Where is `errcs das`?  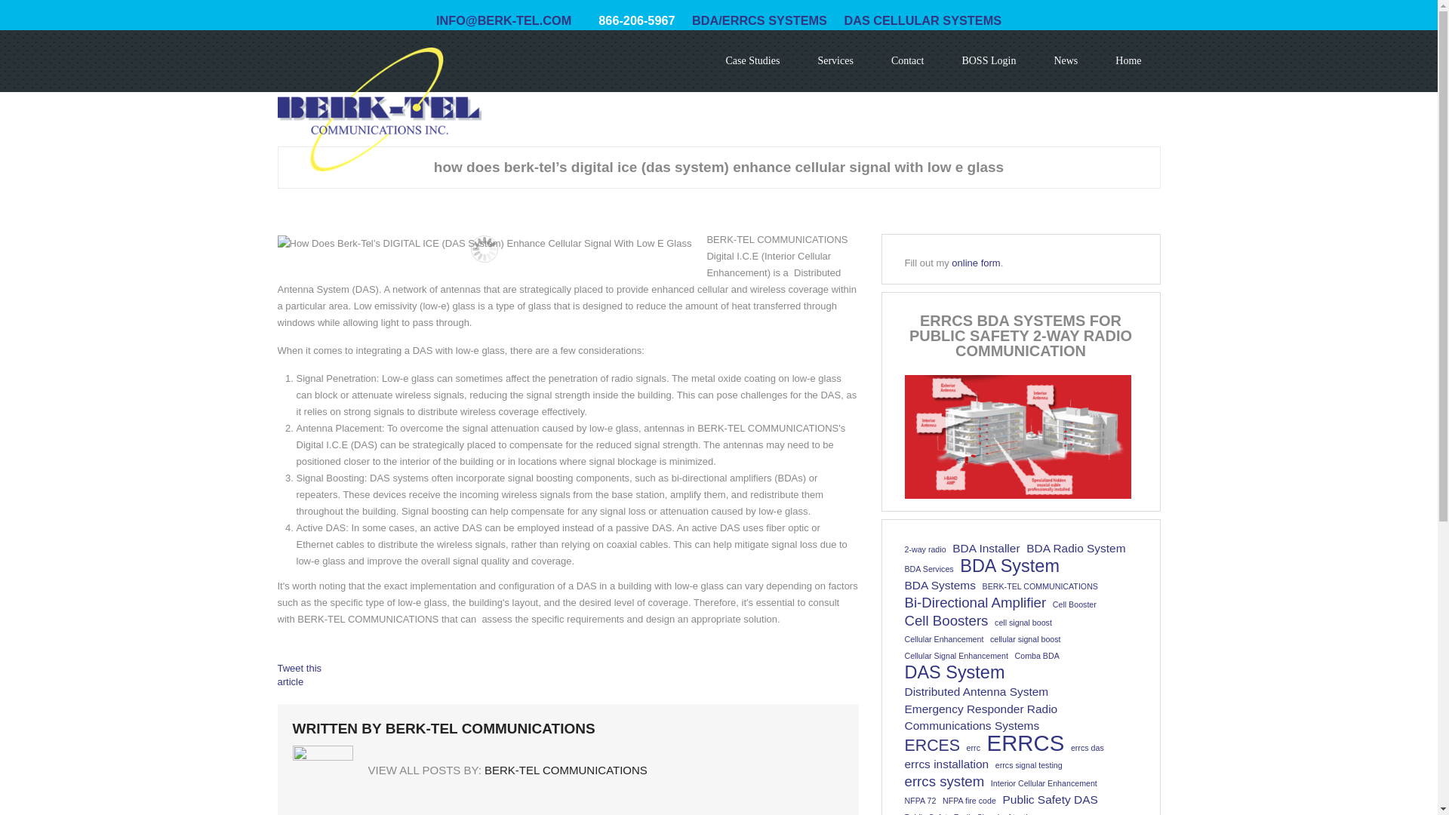 errcs das is located at coordinates (1087, 747).